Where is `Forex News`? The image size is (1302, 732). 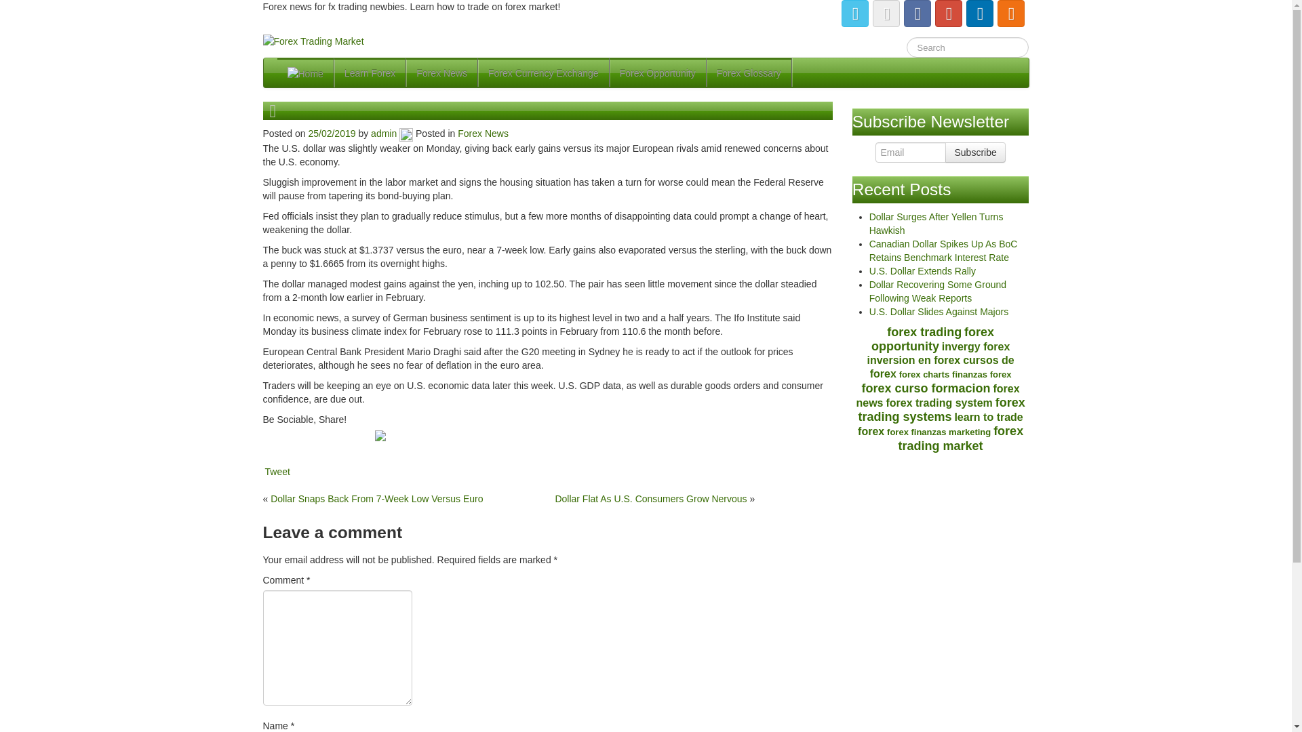
Forex News is located at coordinates (442, 73).